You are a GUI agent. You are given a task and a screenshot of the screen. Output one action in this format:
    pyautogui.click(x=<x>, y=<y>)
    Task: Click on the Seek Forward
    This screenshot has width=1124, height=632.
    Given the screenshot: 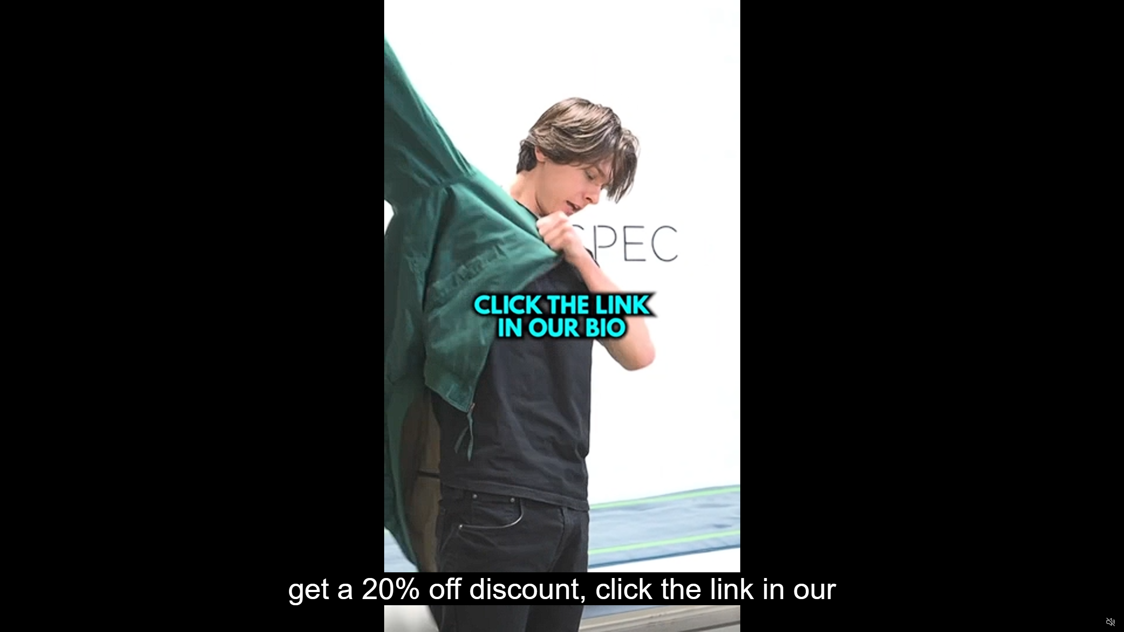 What is the action you would take?
    pyautogui.click(x=48, y=622)
    